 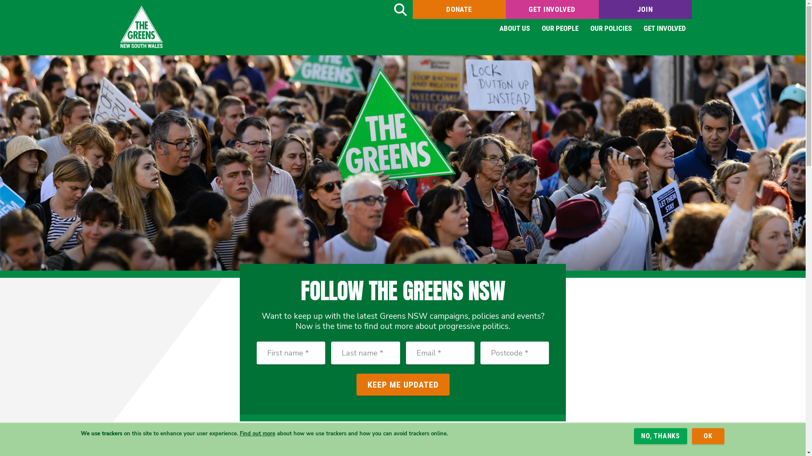 I want to click on OUR PEOPLE, so click(x=560, y=29).